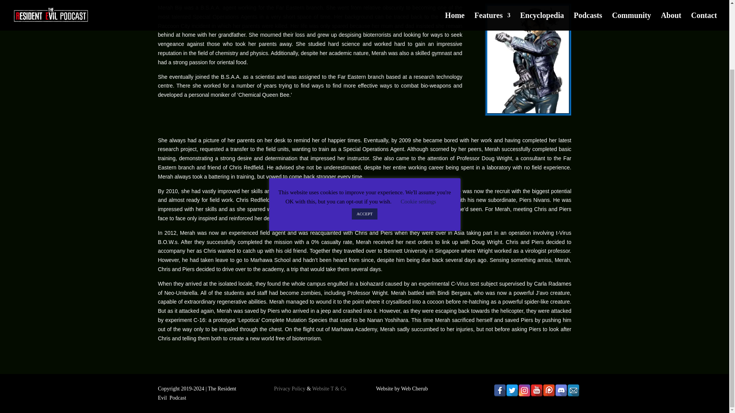 This screenshot has width=735, height=413. I want to click on Discord, so click(561, 390).